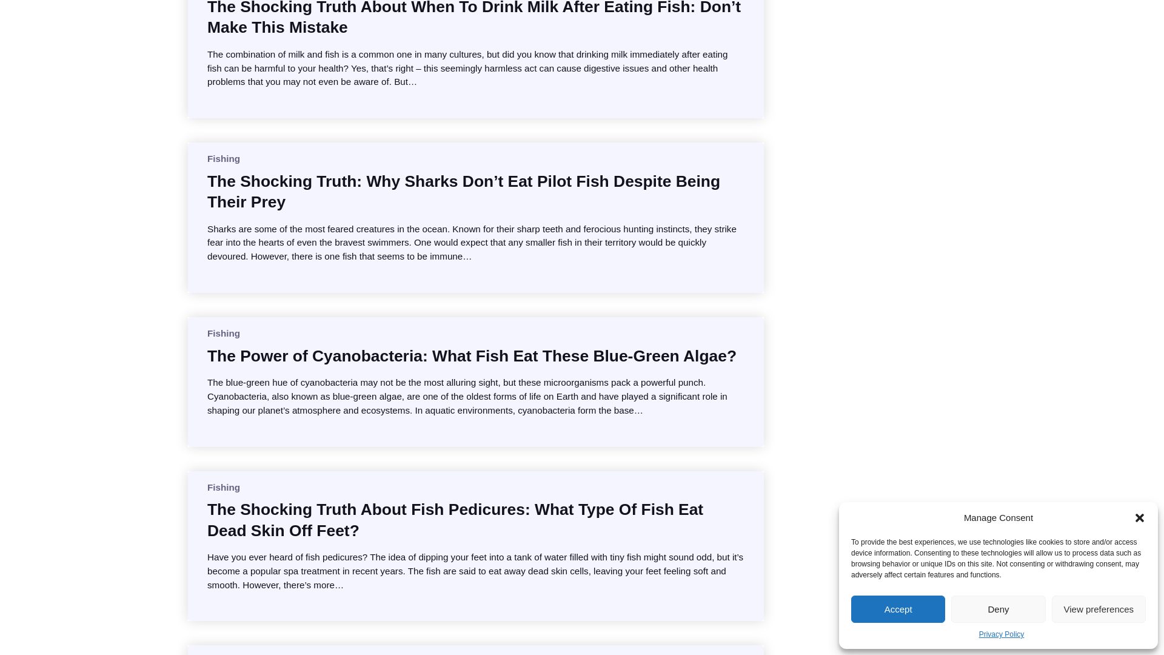 Image resolution: width=1164 pixels, height=655 pixels. I want to click on Fishing, so click(223, 334).